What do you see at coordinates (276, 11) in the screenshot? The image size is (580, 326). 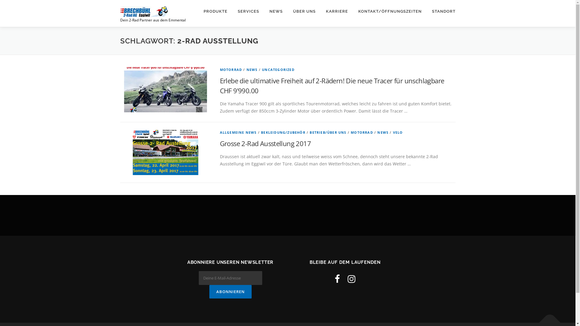 I see `NEWS` at bounding box center [276, 11].